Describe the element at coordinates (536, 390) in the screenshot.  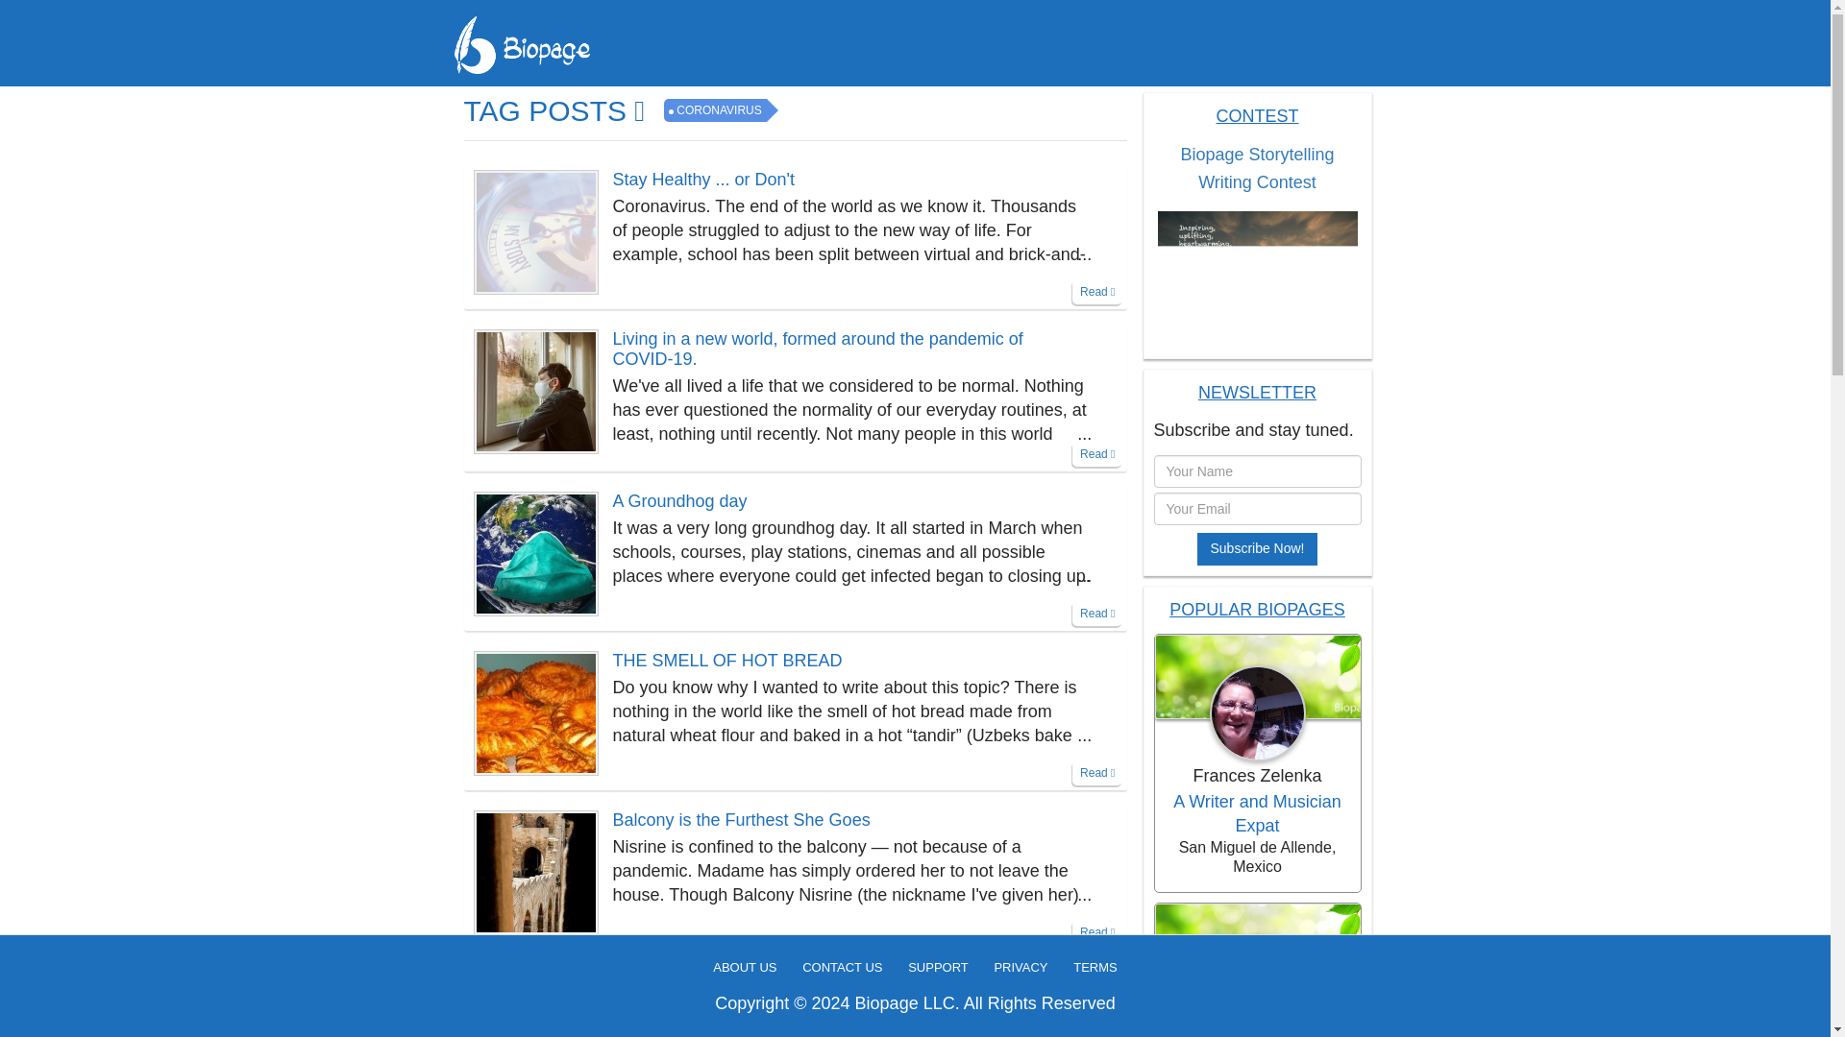
I see `Visit Post` at that location.